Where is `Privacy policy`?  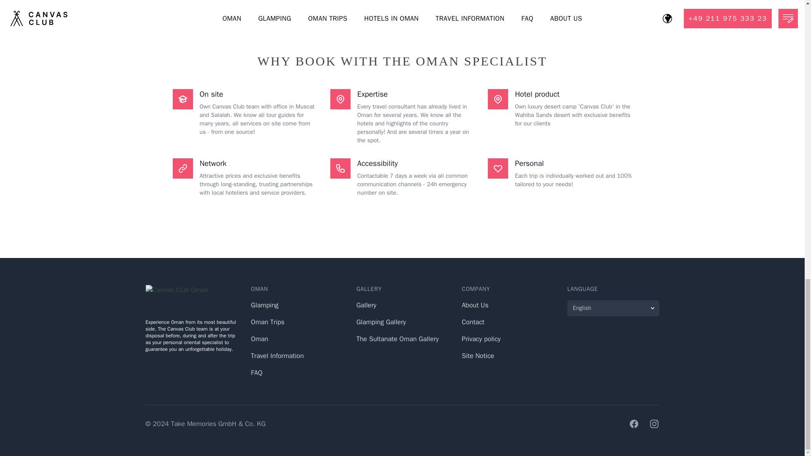
Privacy policy is located at coordinates (481, 339).